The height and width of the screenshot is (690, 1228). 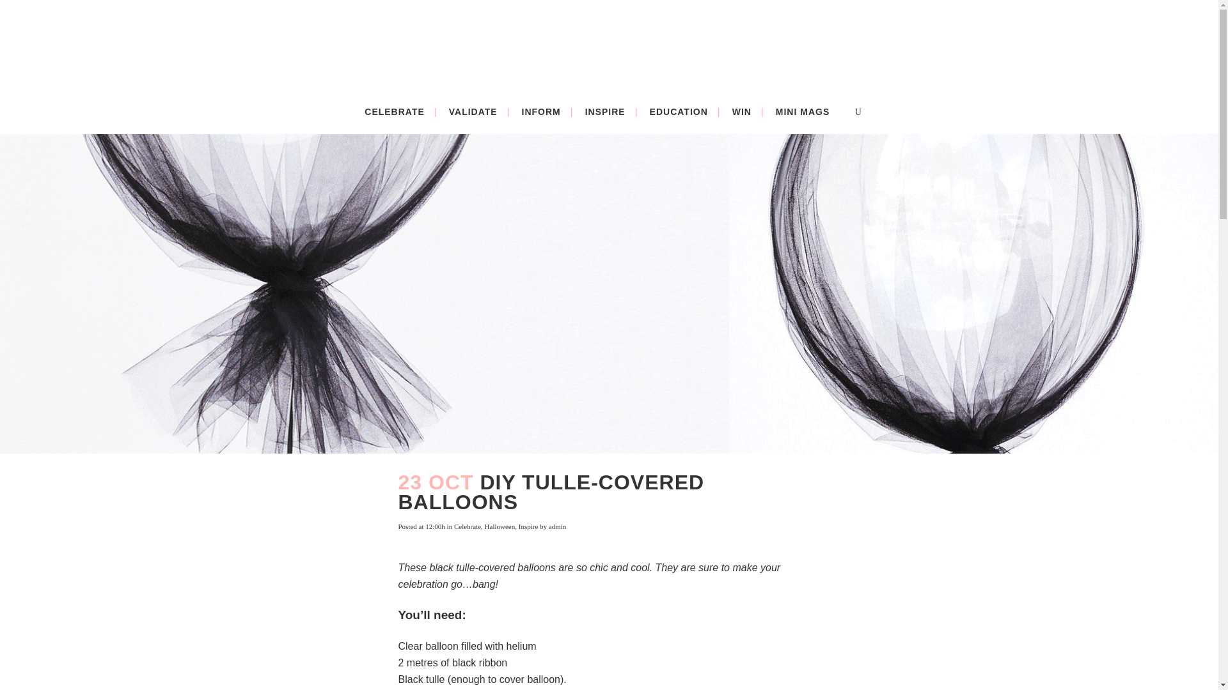 I want to click on CELEBRATE, so click(x=394, y=111).